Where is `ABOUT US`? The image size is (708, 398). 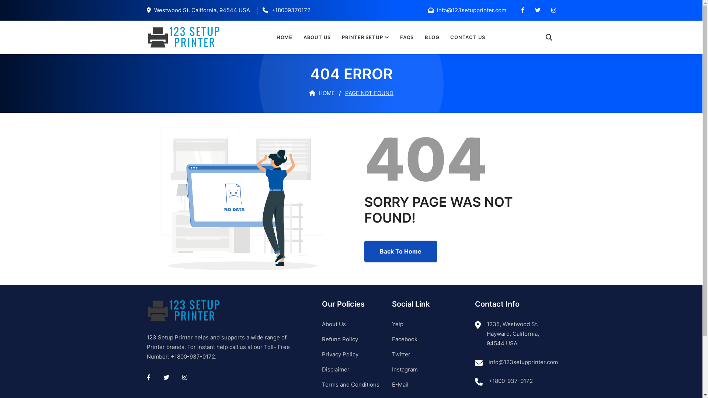
ABOUT US is located at coordinates (317, 37).